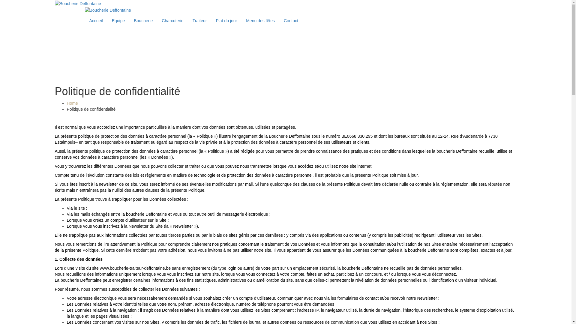 This screenshot has width=576, height=324. Describe the element at coordinates (200, 21) in the screenshot. I see `Traiteur` at that location.